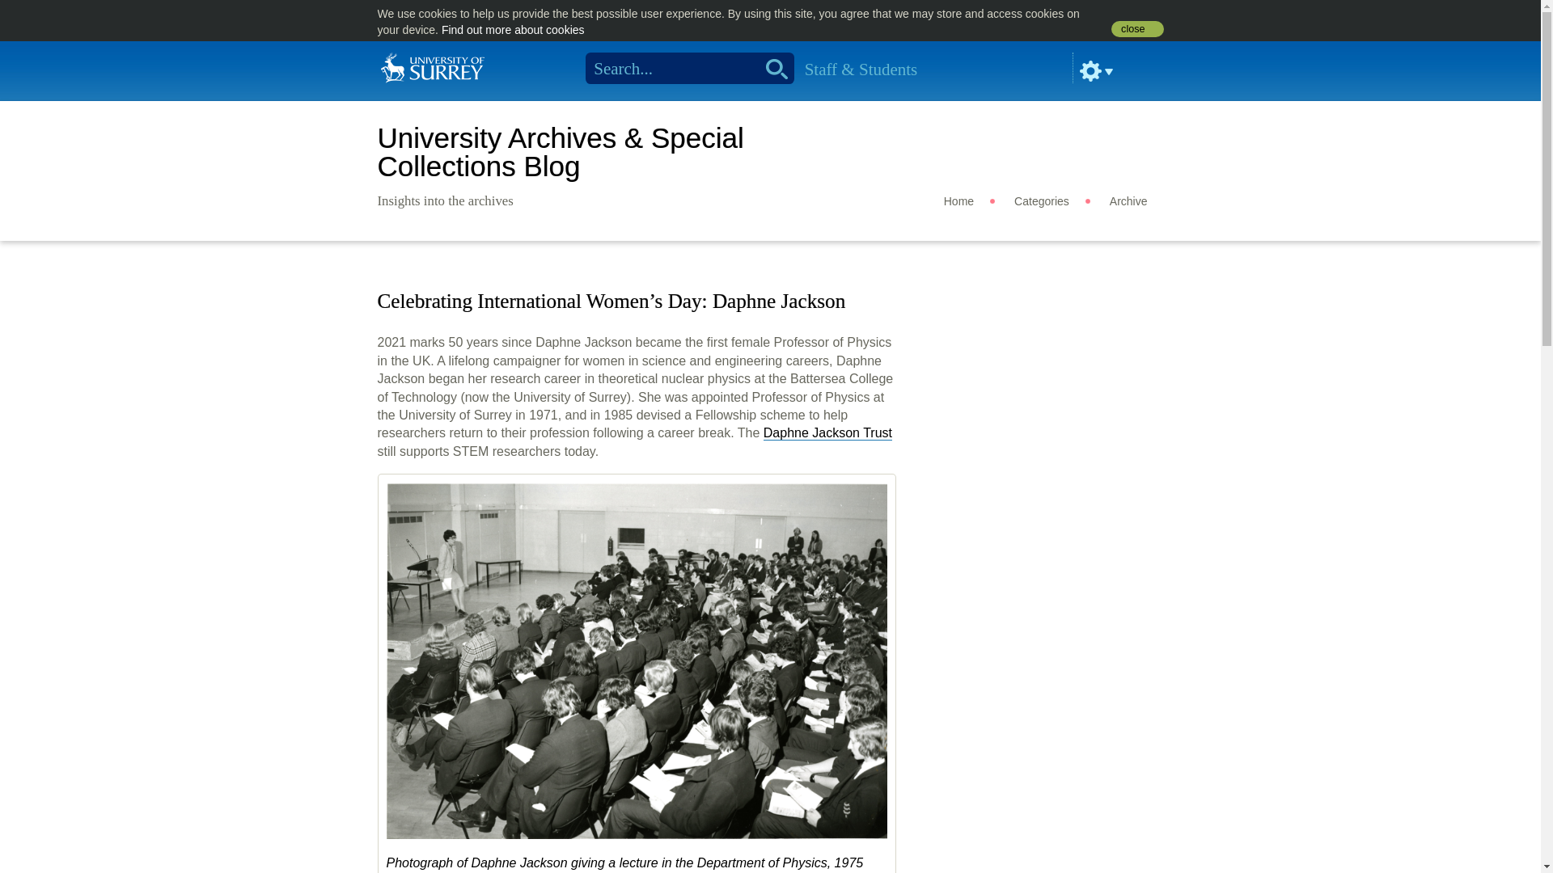 This screenshot has width=1553, height=873. What do you see at coordinates (1137, 29) in the screenshot?
I see `close` at bounding box center [1137, 29].